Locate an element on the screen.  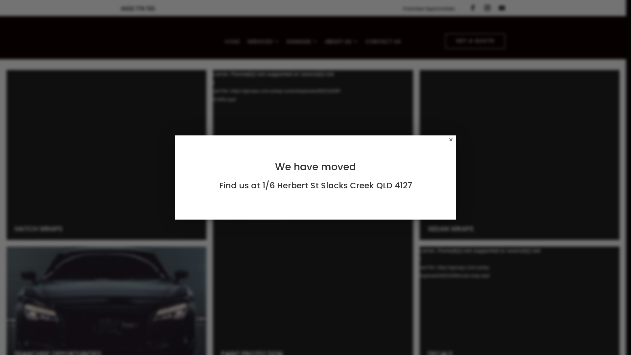
CONTACT US is located at coordinates (383, 43).